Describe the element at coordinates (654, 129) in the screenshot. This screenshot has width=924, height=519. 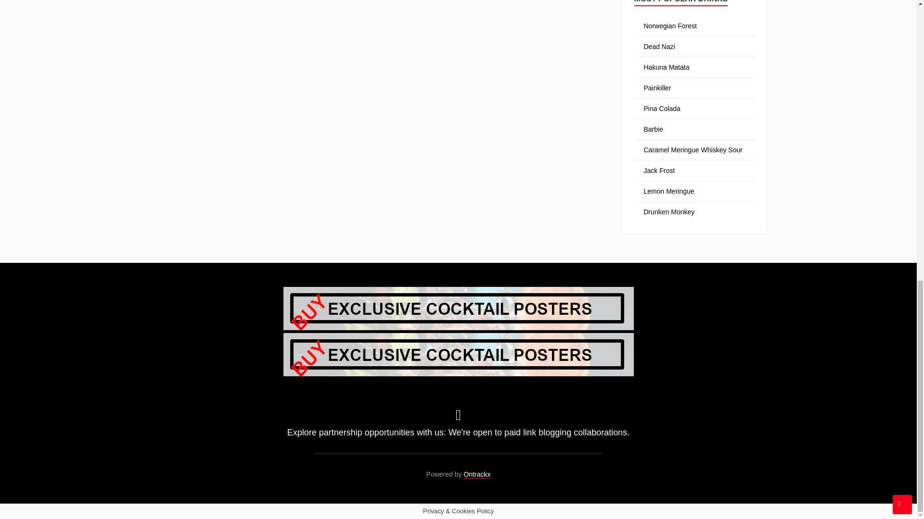
I see `Barbie` at that location.